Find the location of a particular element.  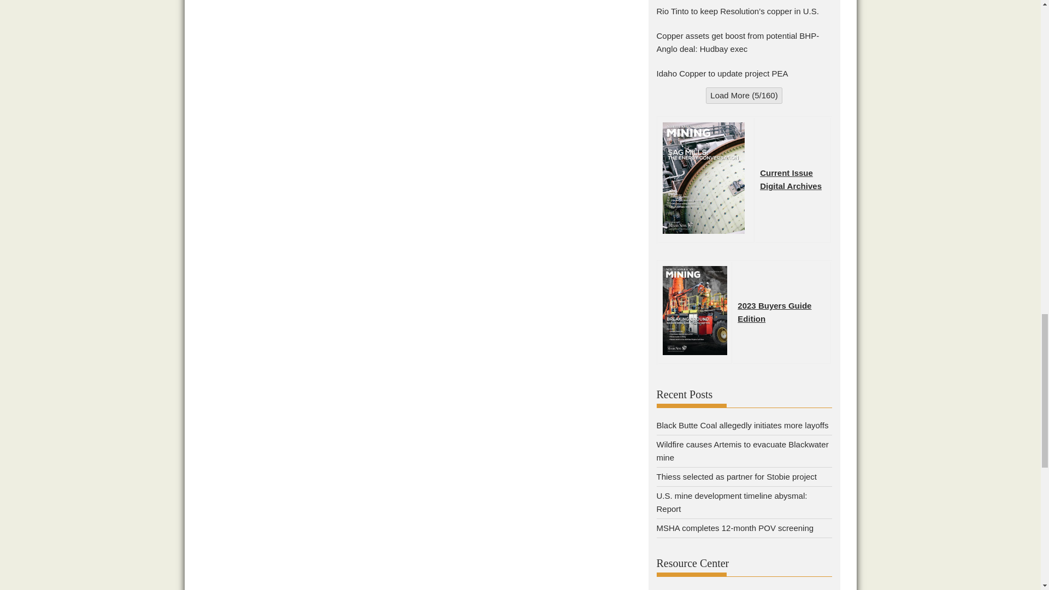

North American Mining Products Current Issue is located at coordinates (790, 186).